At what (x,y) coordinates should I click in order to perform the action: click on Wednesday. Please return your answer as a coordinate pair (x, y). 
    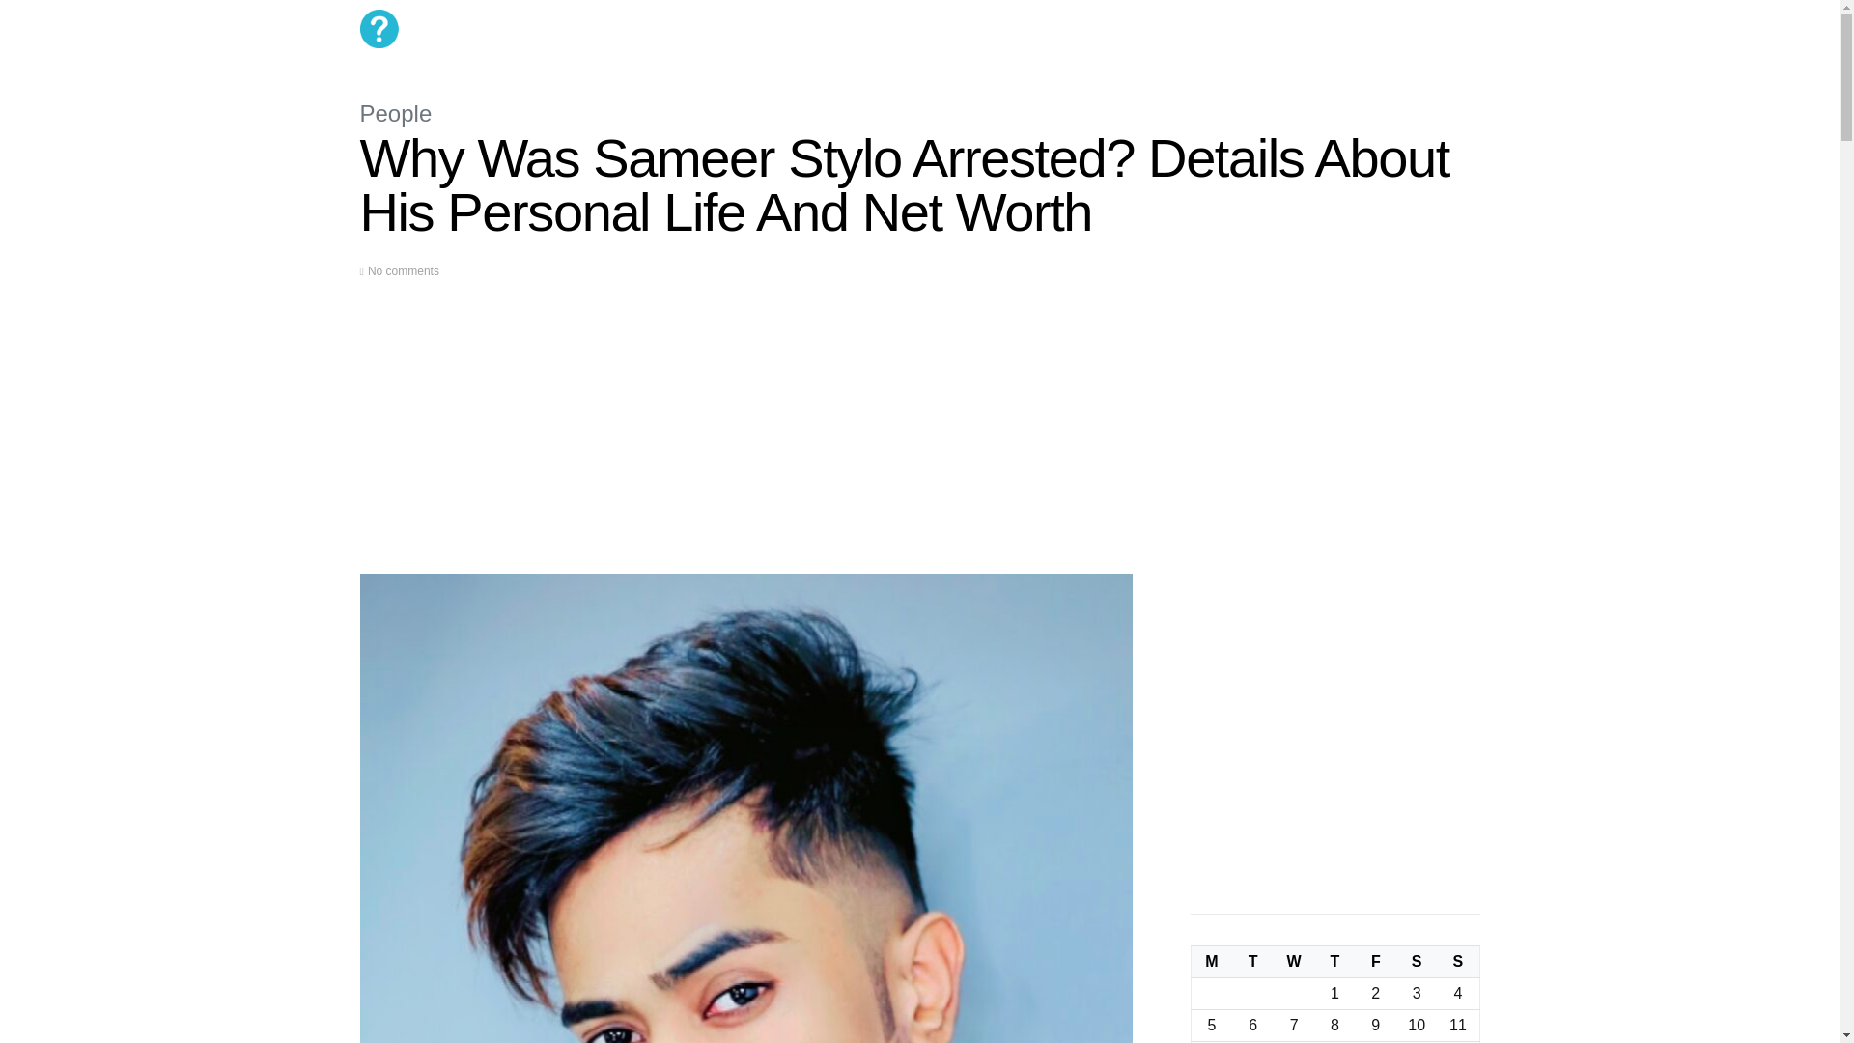
    Looking at the image, I should click on (1294, 962).